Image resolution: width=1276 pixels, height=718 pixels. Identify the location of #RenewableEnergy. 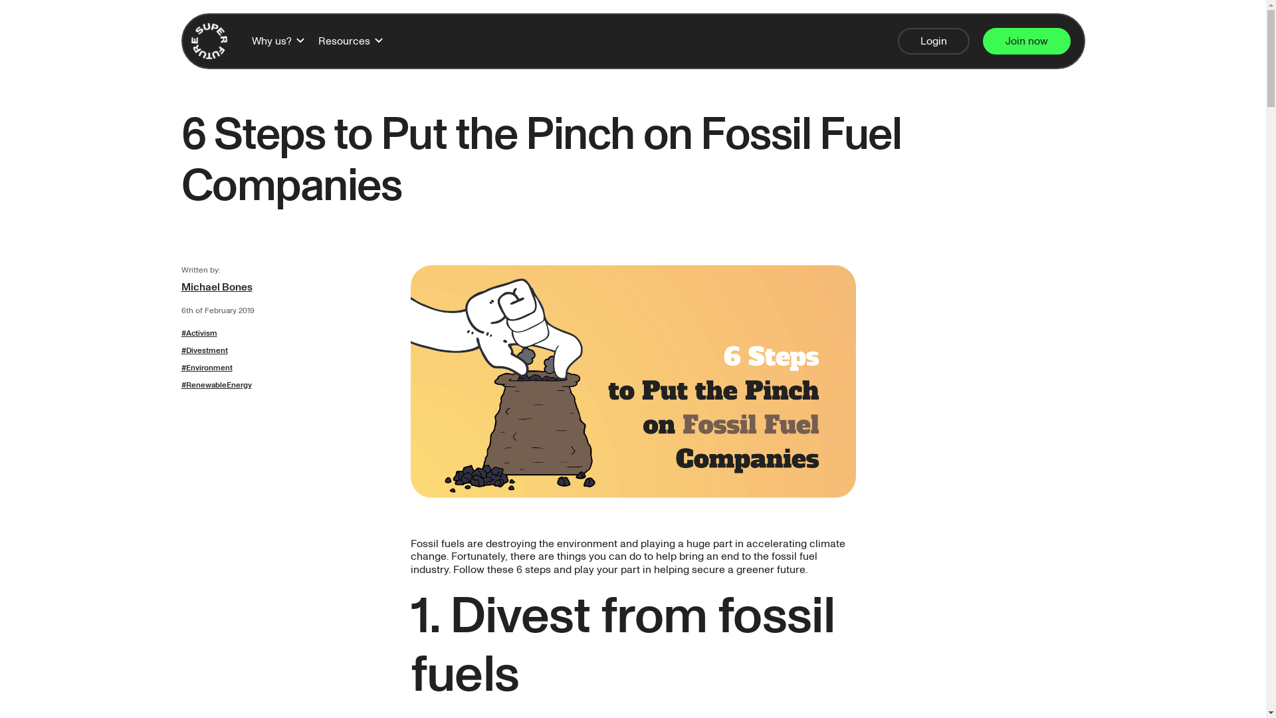
(288, 386).